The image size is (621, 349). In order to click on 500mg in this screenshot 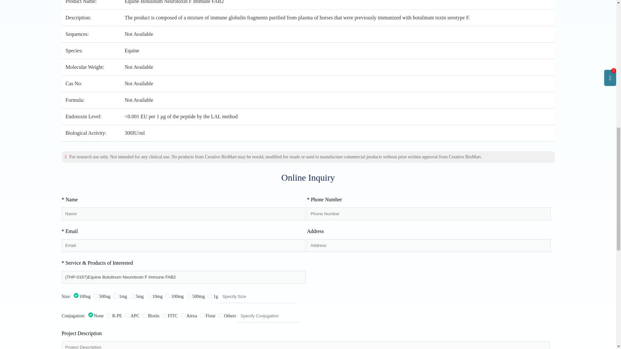, I will do `click(189, 296)`.